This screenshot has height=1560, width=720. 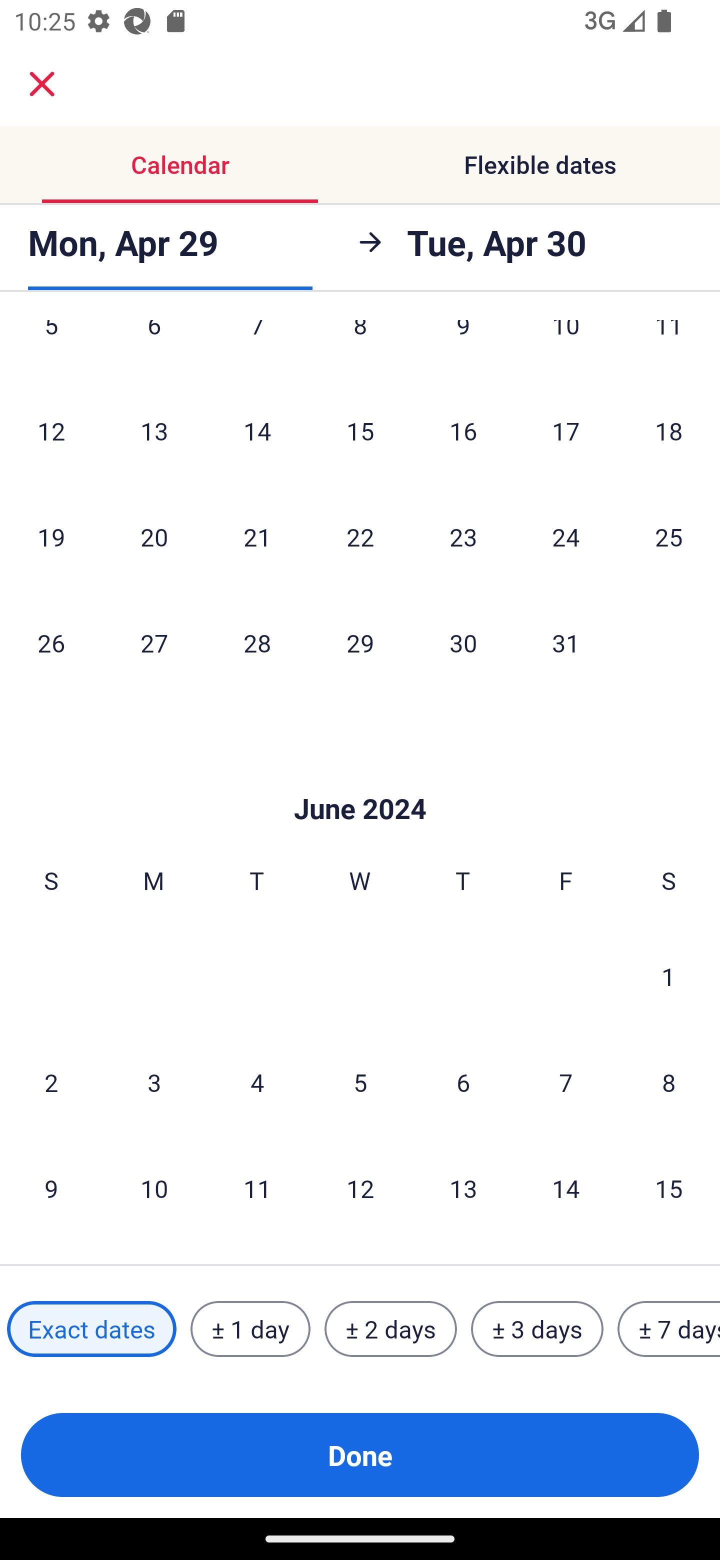 I want to click on close., so click(x=42, y=84).